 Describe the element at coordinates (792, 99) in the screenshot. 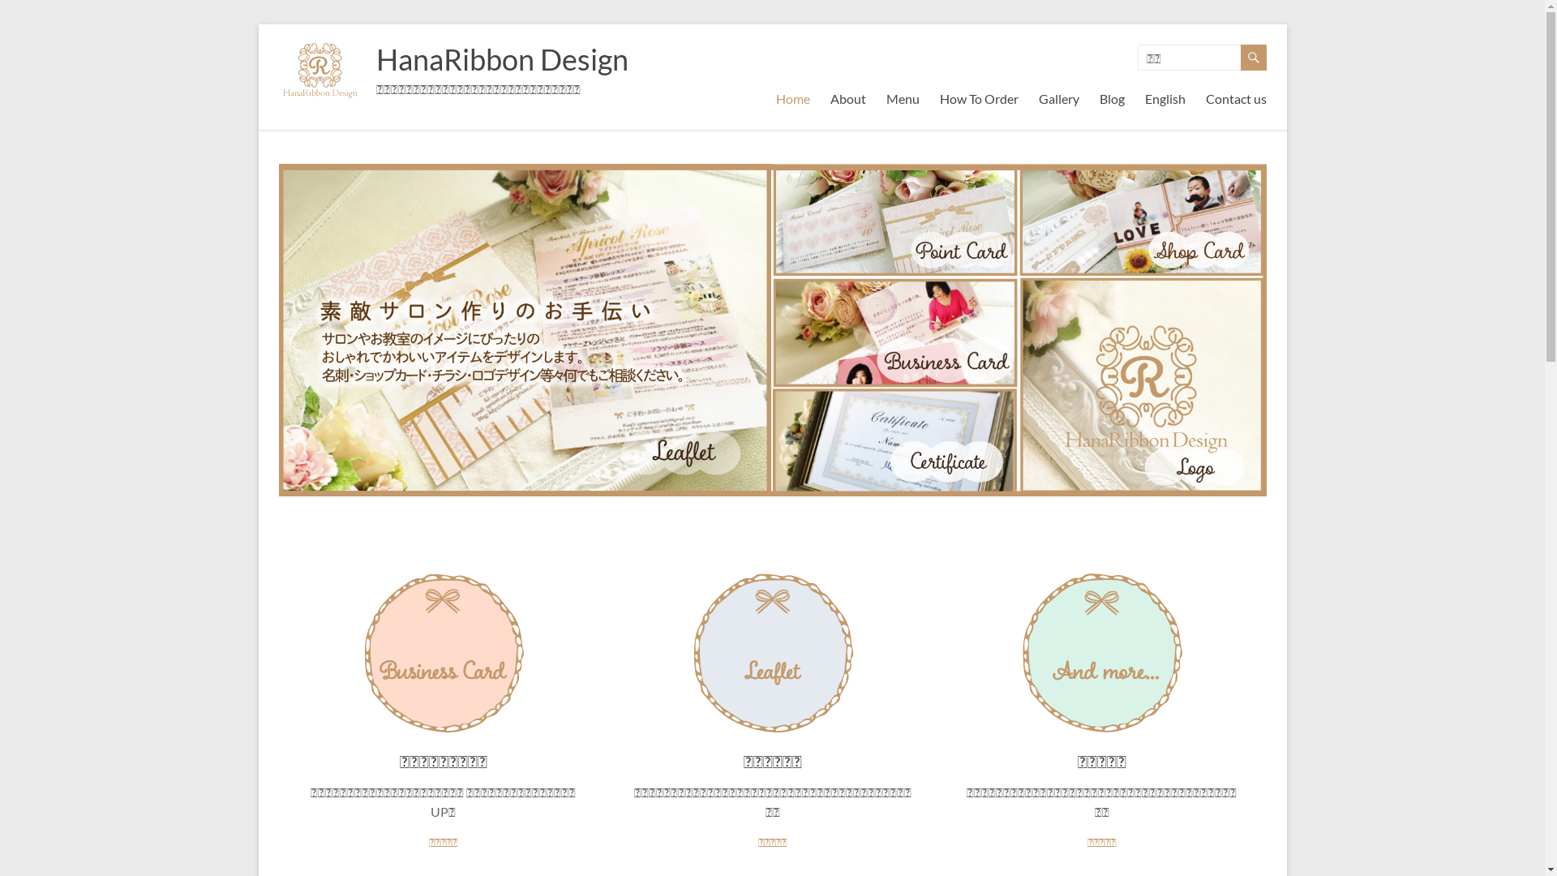

I see `Home` at that location.